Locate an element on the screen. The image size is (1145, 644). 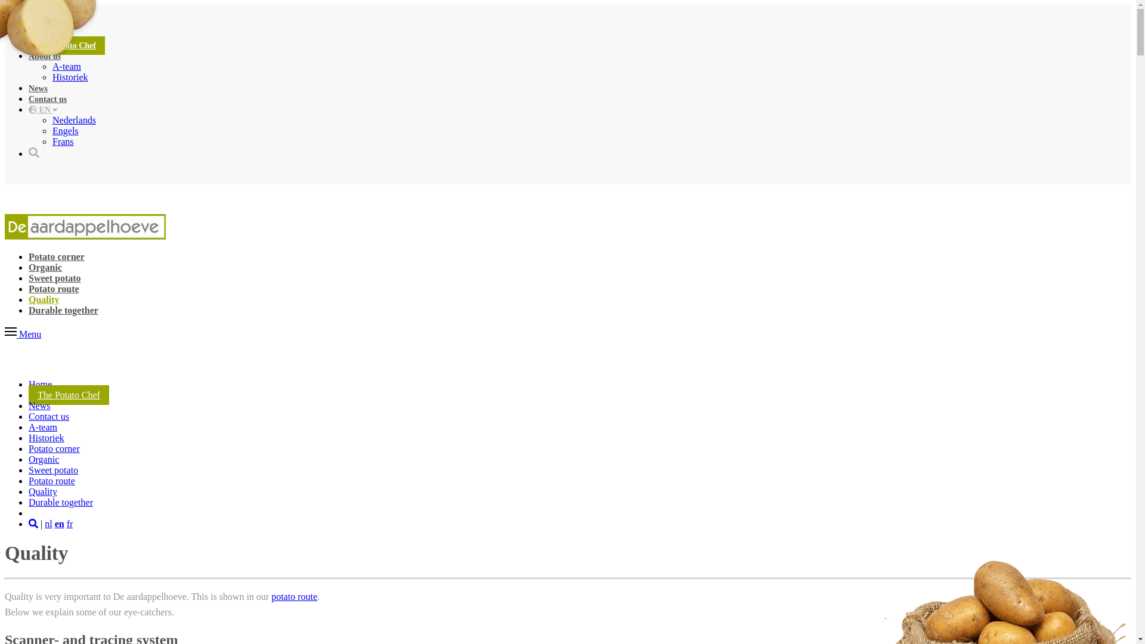
potato route is located at coordinates (295, 596).